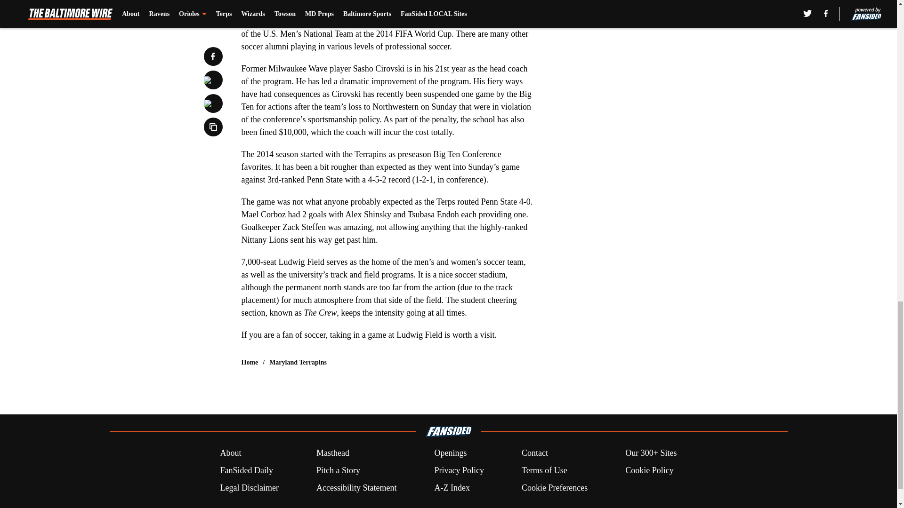 The width and height of the screenshot is (904, 508). What do you see at coordinates (534, 453) in the screenshot?
I see `Contact` at bounding box center [534, 453].